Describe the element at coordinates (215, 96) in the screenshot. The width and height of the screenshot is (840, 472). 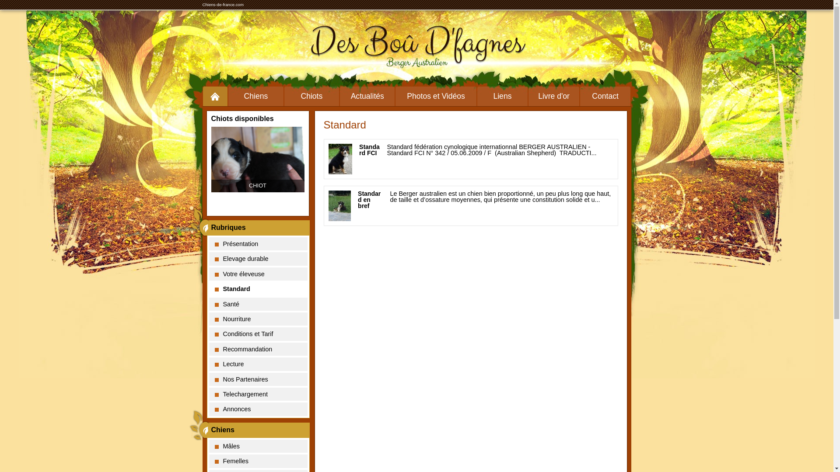
I see `Accueil` at that location.